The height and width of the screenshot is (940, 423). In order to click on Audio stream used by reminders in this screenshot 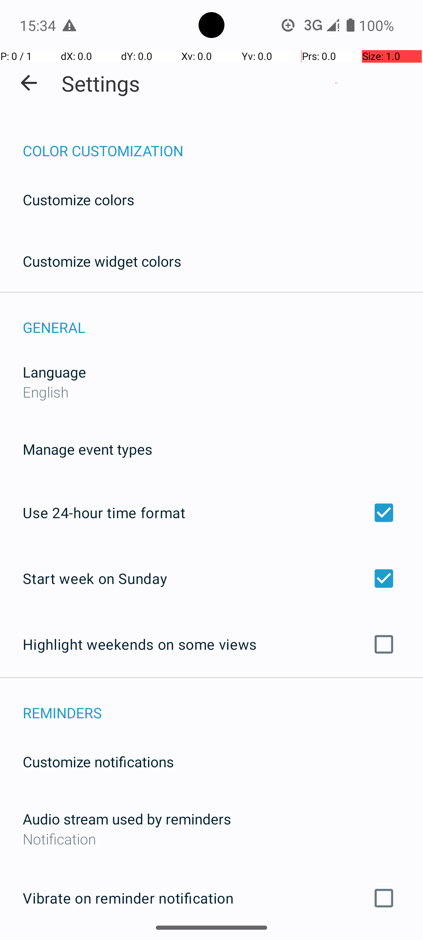, I will do `click(127, 819)`.